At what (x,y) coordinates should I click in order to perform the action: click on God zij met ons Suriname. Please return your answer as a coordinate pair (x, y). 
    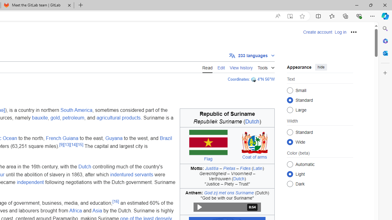
    Looking at the image, I should click on (229, 193).